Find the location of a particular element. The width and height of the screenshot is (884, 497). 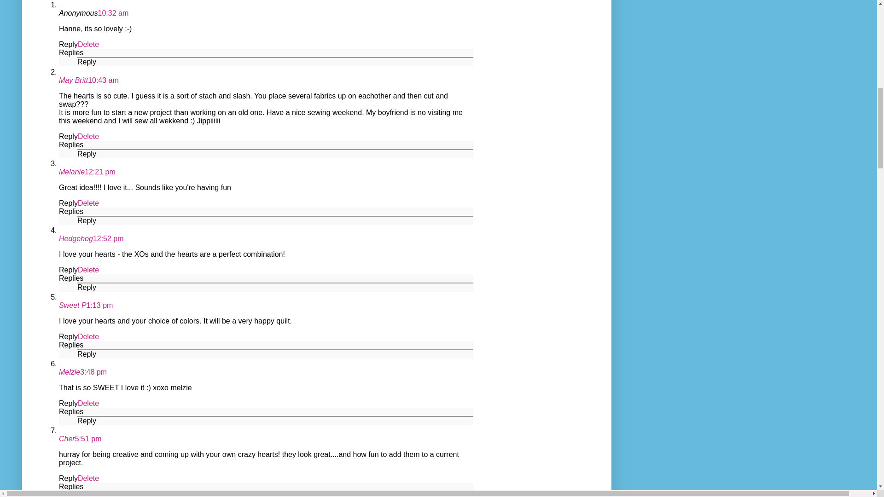

Replies is located at coordinates (71, 144).